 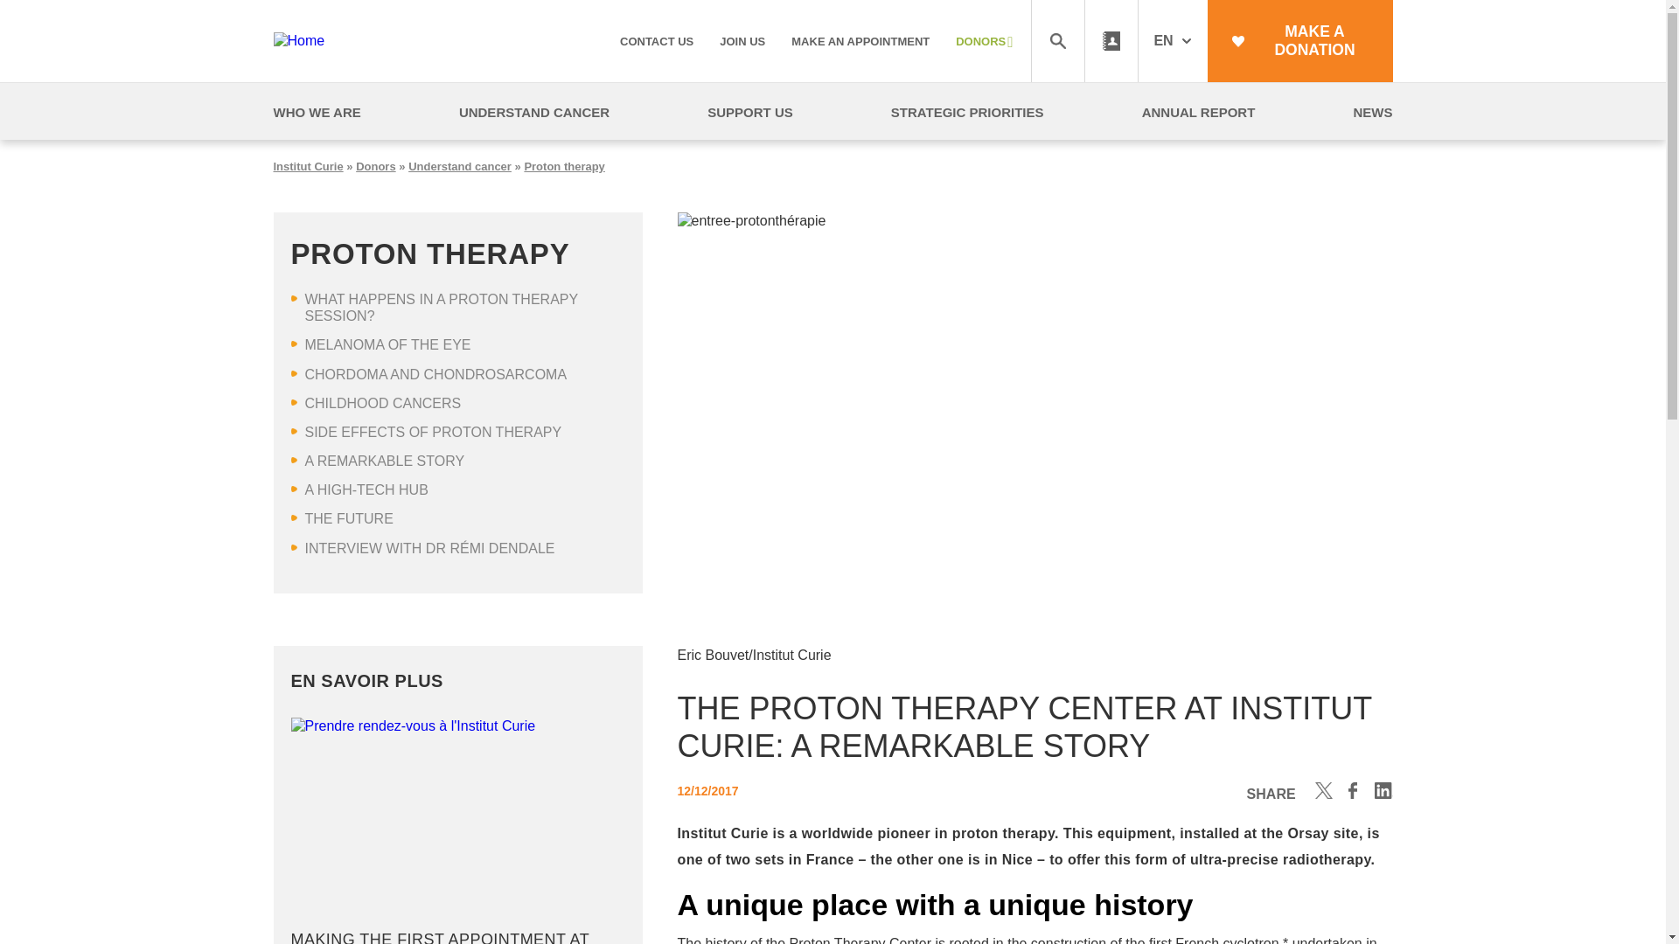 I want to click on MAKE AN APPOINTMENT, so click(x=860, y=41).